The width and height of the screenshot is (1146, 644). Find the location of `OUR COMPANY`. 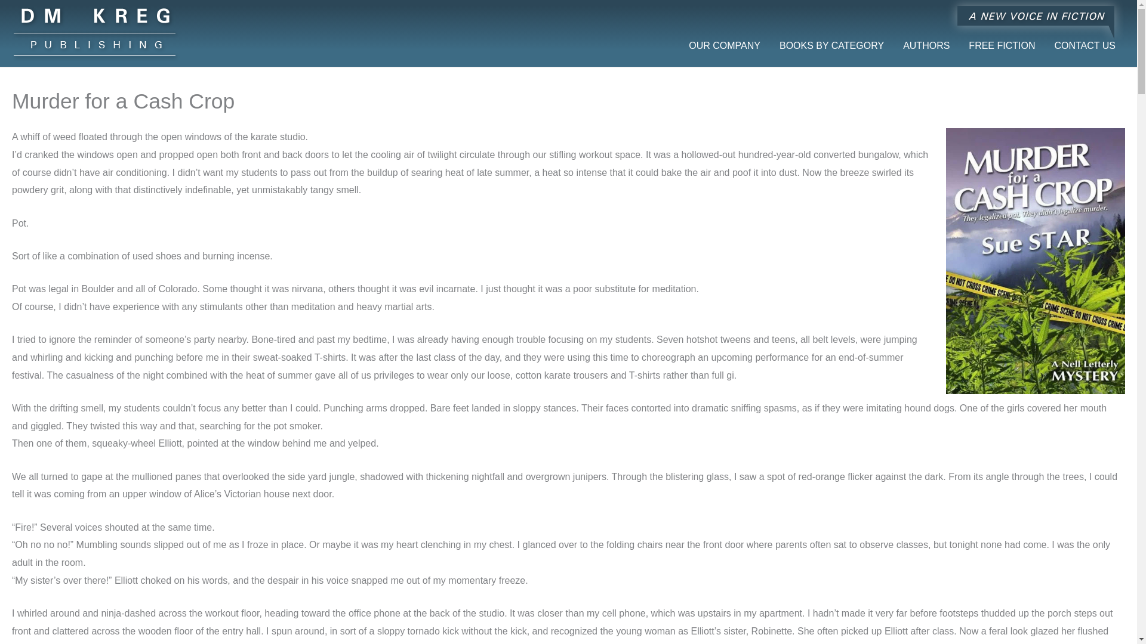

OUR COMPANY is located at coordinates (725, 36).